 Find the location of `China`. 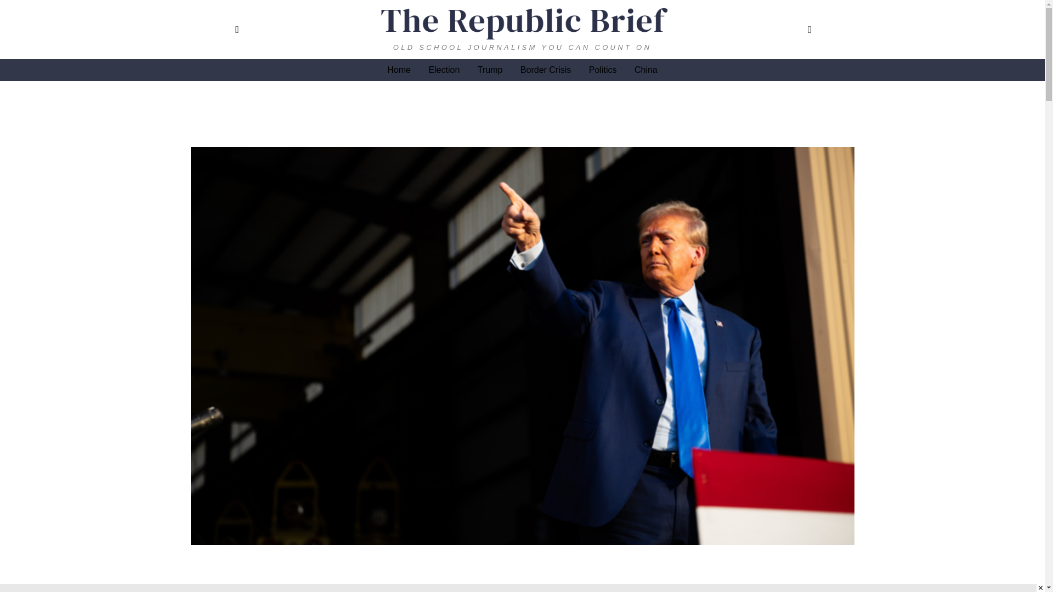

China is located at coordinates (646, 70).